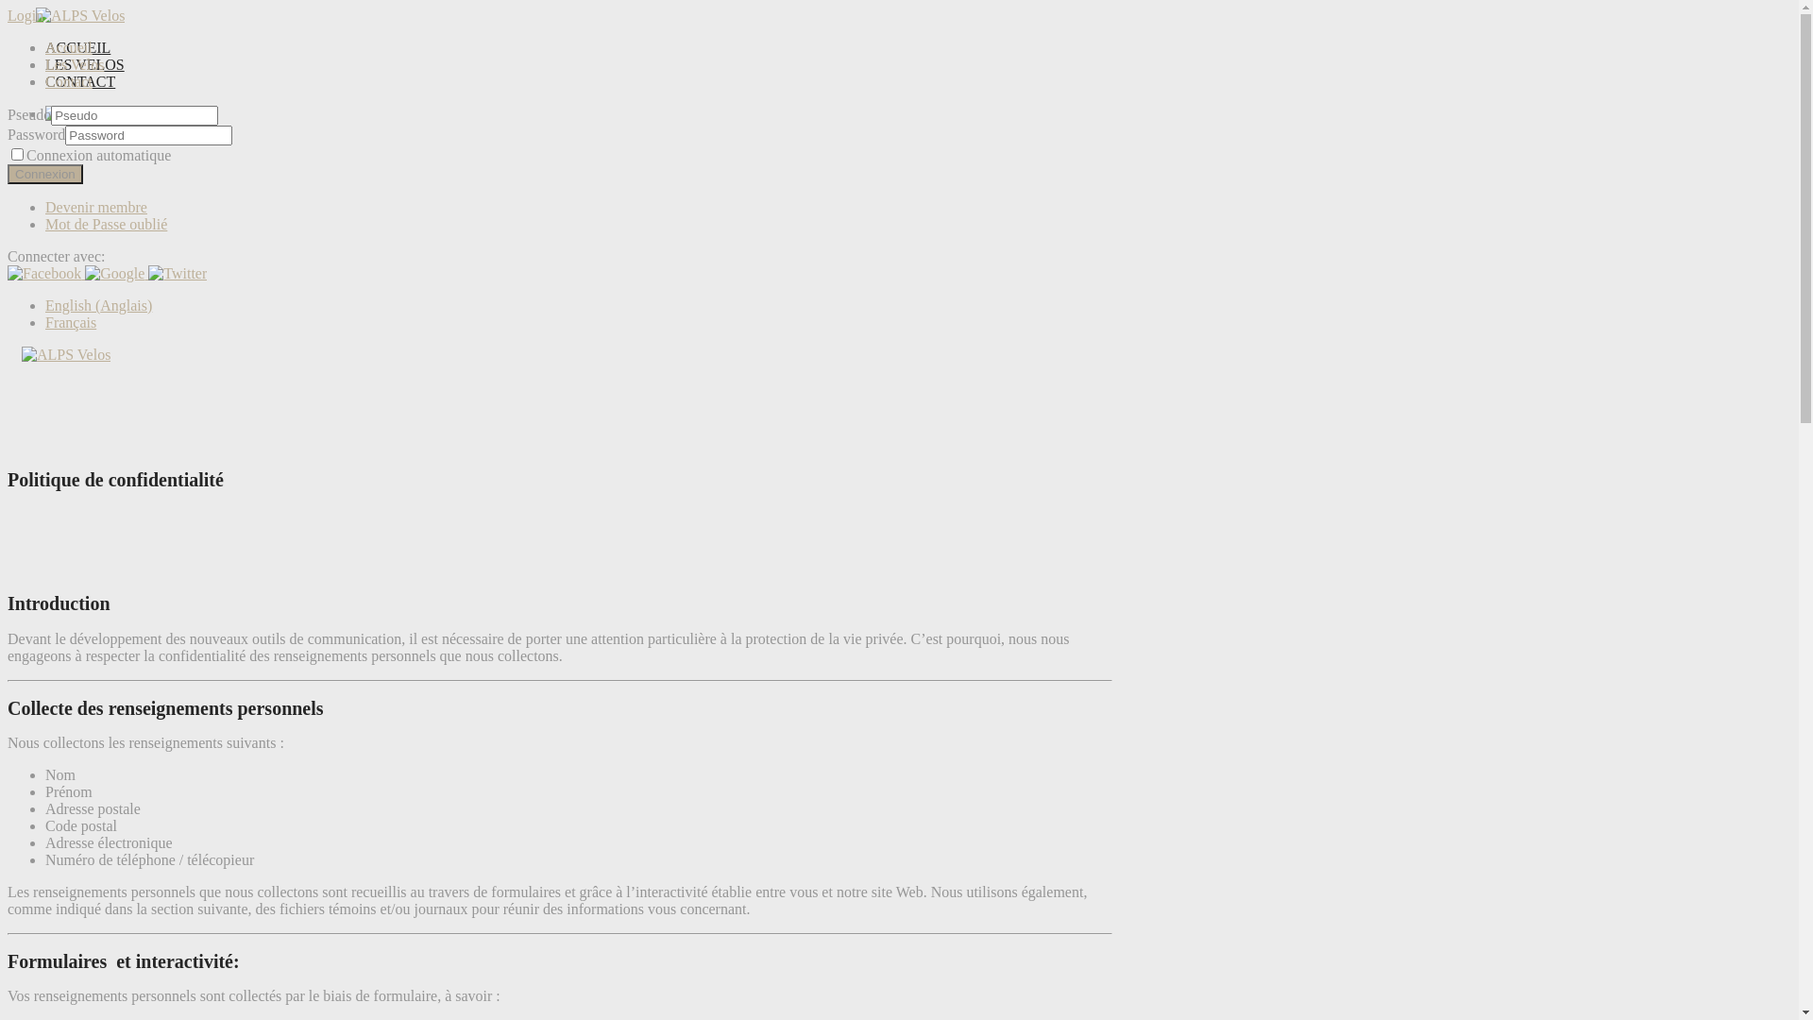  What do you see at coordinates (85, 64) in the screenshot?
I see `LES VELOS` at bounding box center [85, 64].